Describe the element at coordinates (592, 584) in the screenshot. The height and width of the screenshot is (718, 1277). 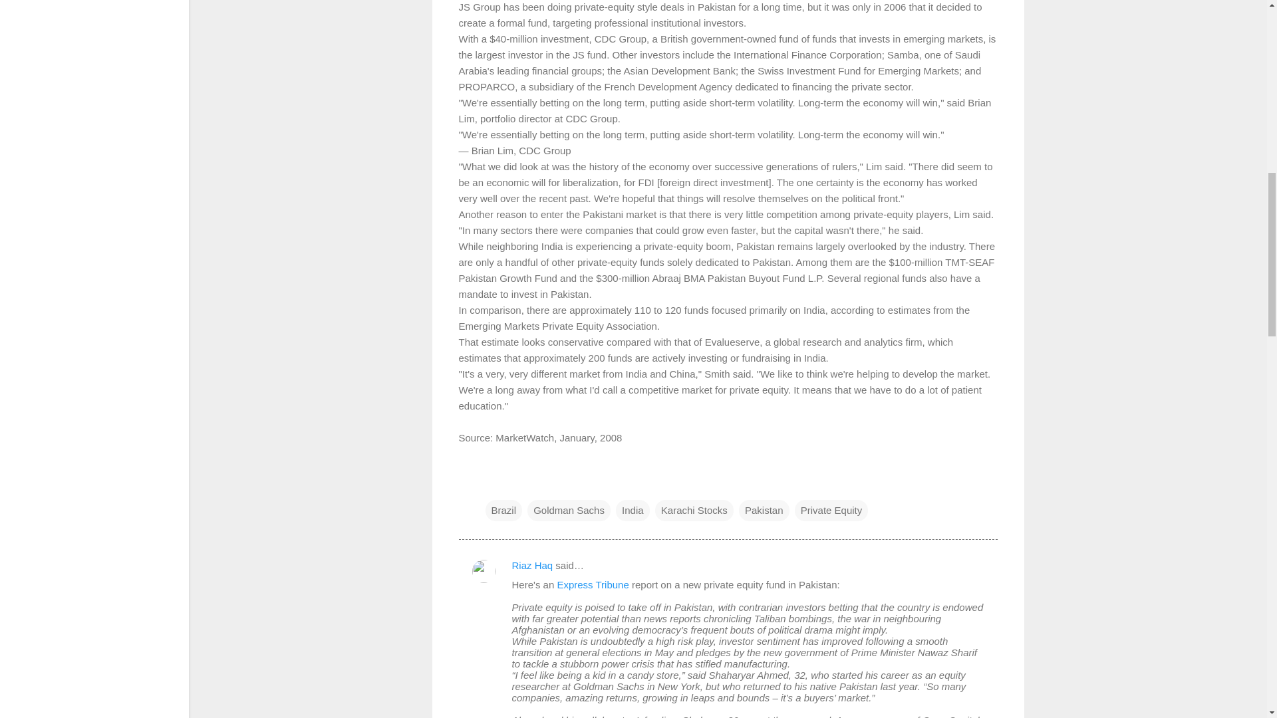
I see `Express Tribune` at that location.